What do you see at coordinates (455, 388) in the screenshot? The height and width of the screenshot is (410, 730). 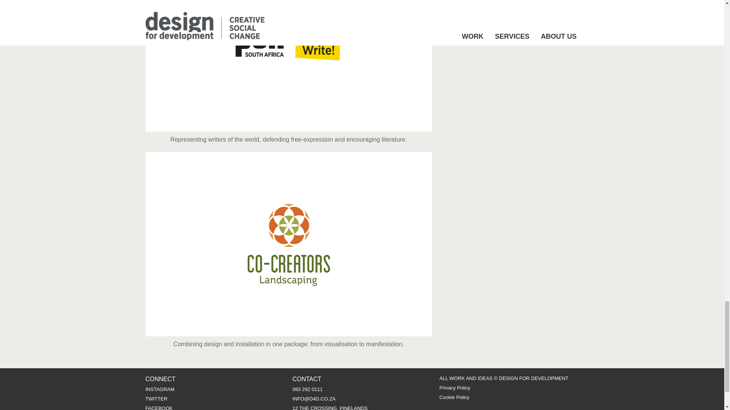 I see `Privacy Policy ` at bounding box center [455, 388].